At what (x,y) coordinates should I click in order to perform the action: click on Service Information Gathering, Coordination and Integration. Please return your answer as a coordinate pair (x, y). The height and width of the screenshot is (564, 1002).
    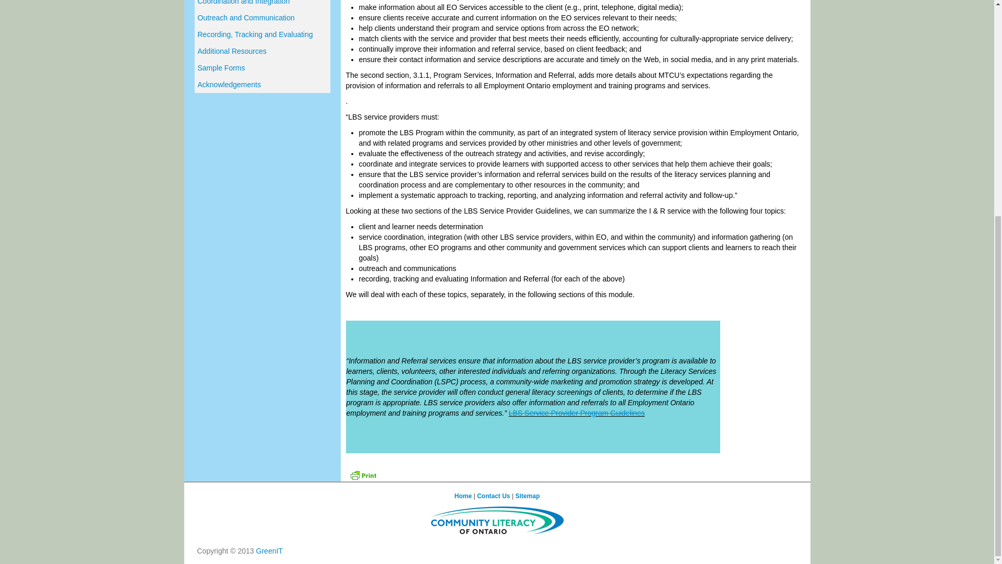
    Looking at the image, I should click on (262, 5).